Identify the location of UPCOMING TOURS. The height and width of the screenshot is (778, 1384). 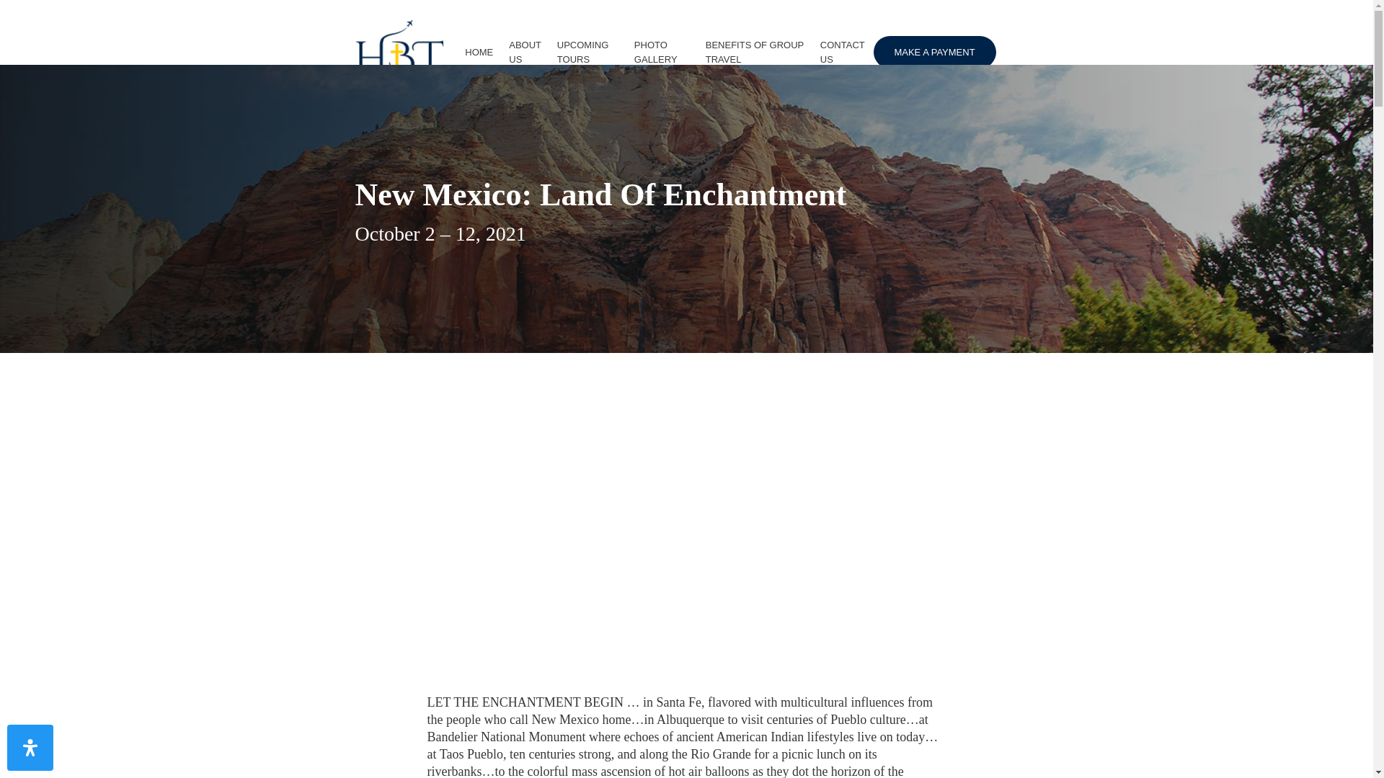
(587, 51).